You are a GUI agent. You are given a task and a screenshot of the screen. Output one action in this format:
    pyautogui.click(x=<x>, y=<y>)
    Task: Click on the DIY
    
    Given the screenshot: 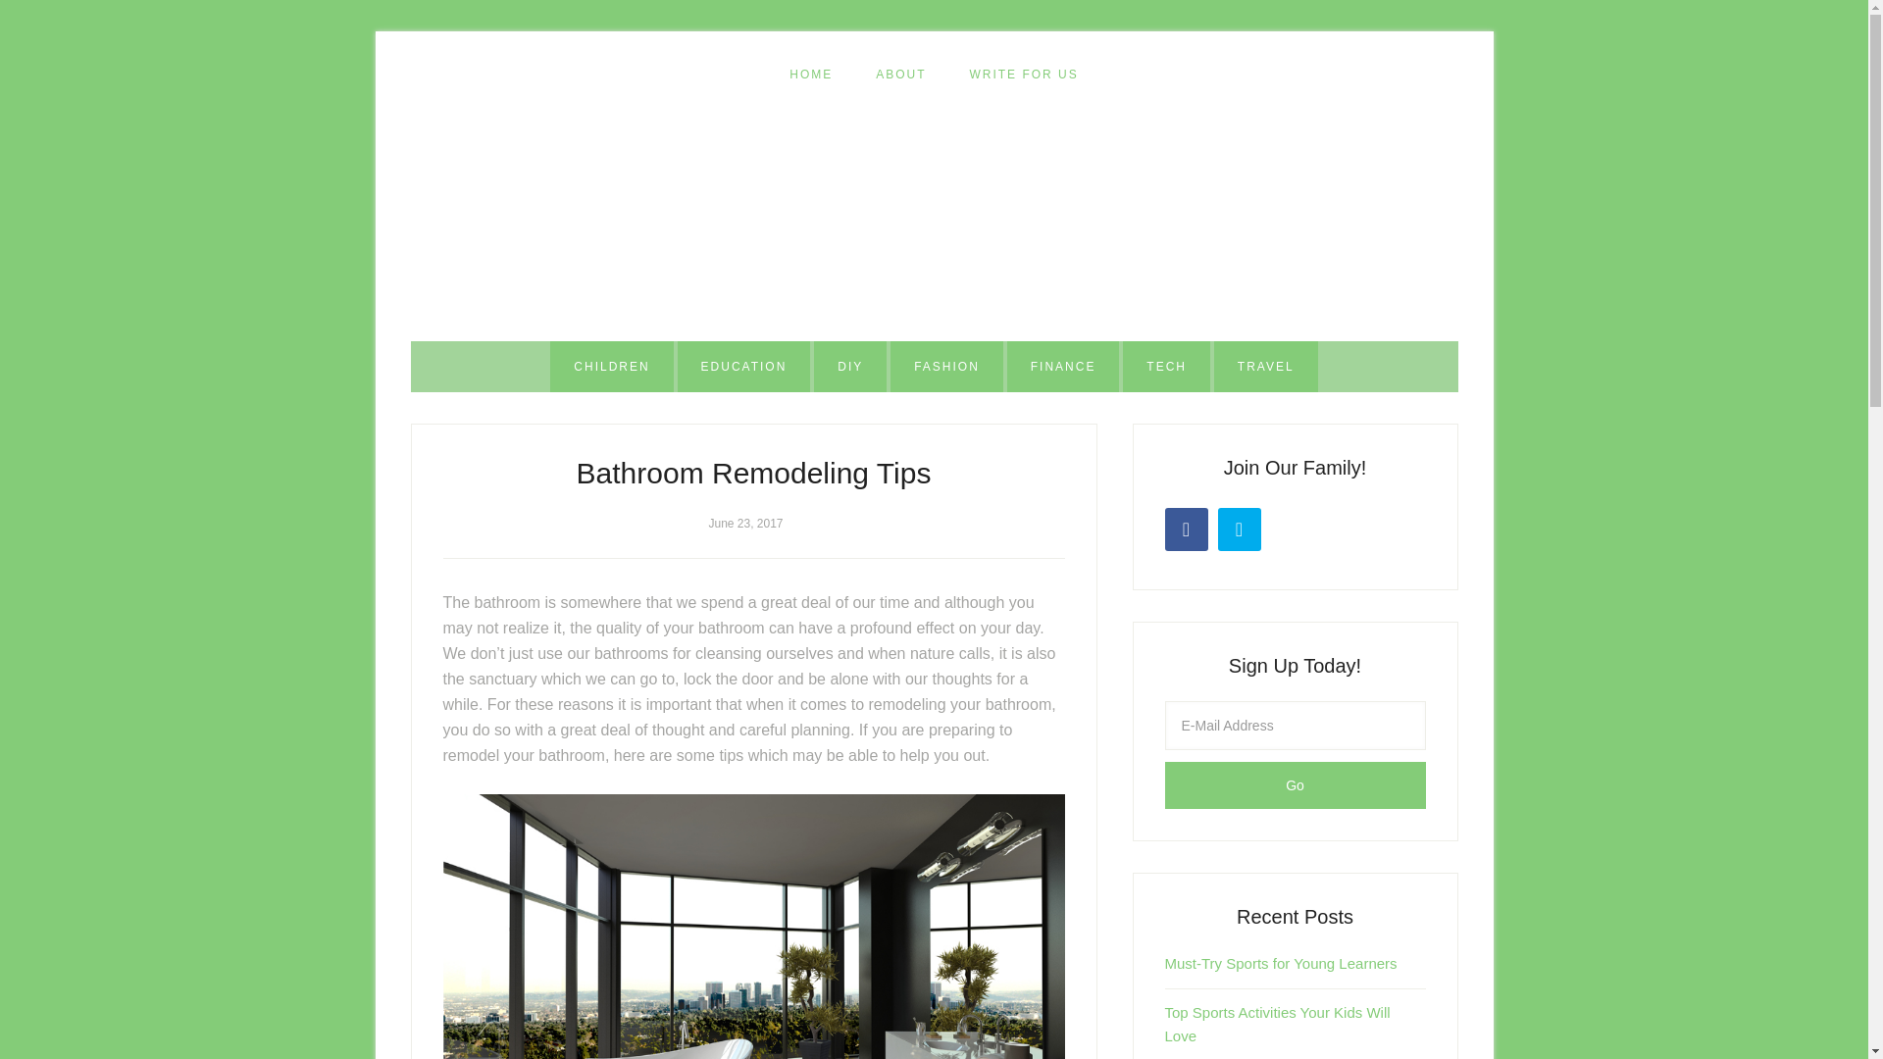 What is the action you would take?
    pyautogui.click(x=849, y=366)
    